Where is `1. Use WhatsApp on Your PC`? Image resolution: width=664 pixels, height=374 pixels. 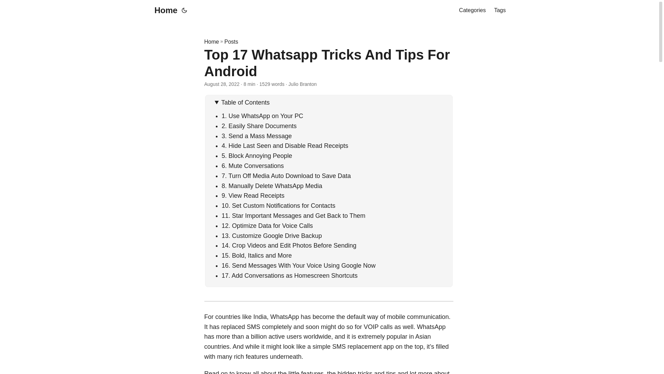 1. Use WhatsApp on Your PC is located at coordinates (262, 116).